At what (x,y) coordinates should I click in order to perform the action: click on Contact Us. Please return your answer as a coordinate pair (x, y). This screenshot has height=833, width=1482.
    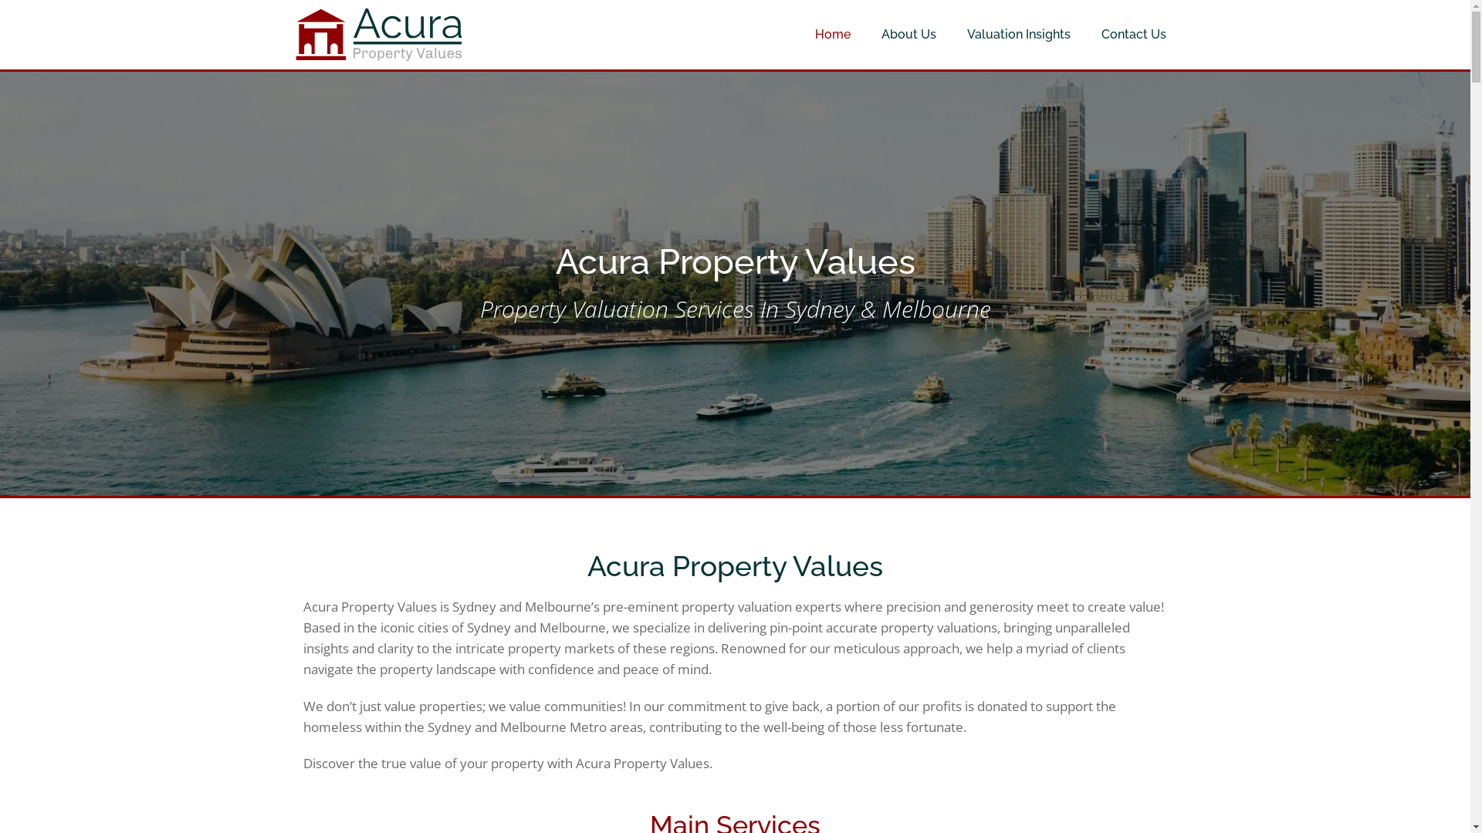
    Looking at the image, I should click on (1134, 35).